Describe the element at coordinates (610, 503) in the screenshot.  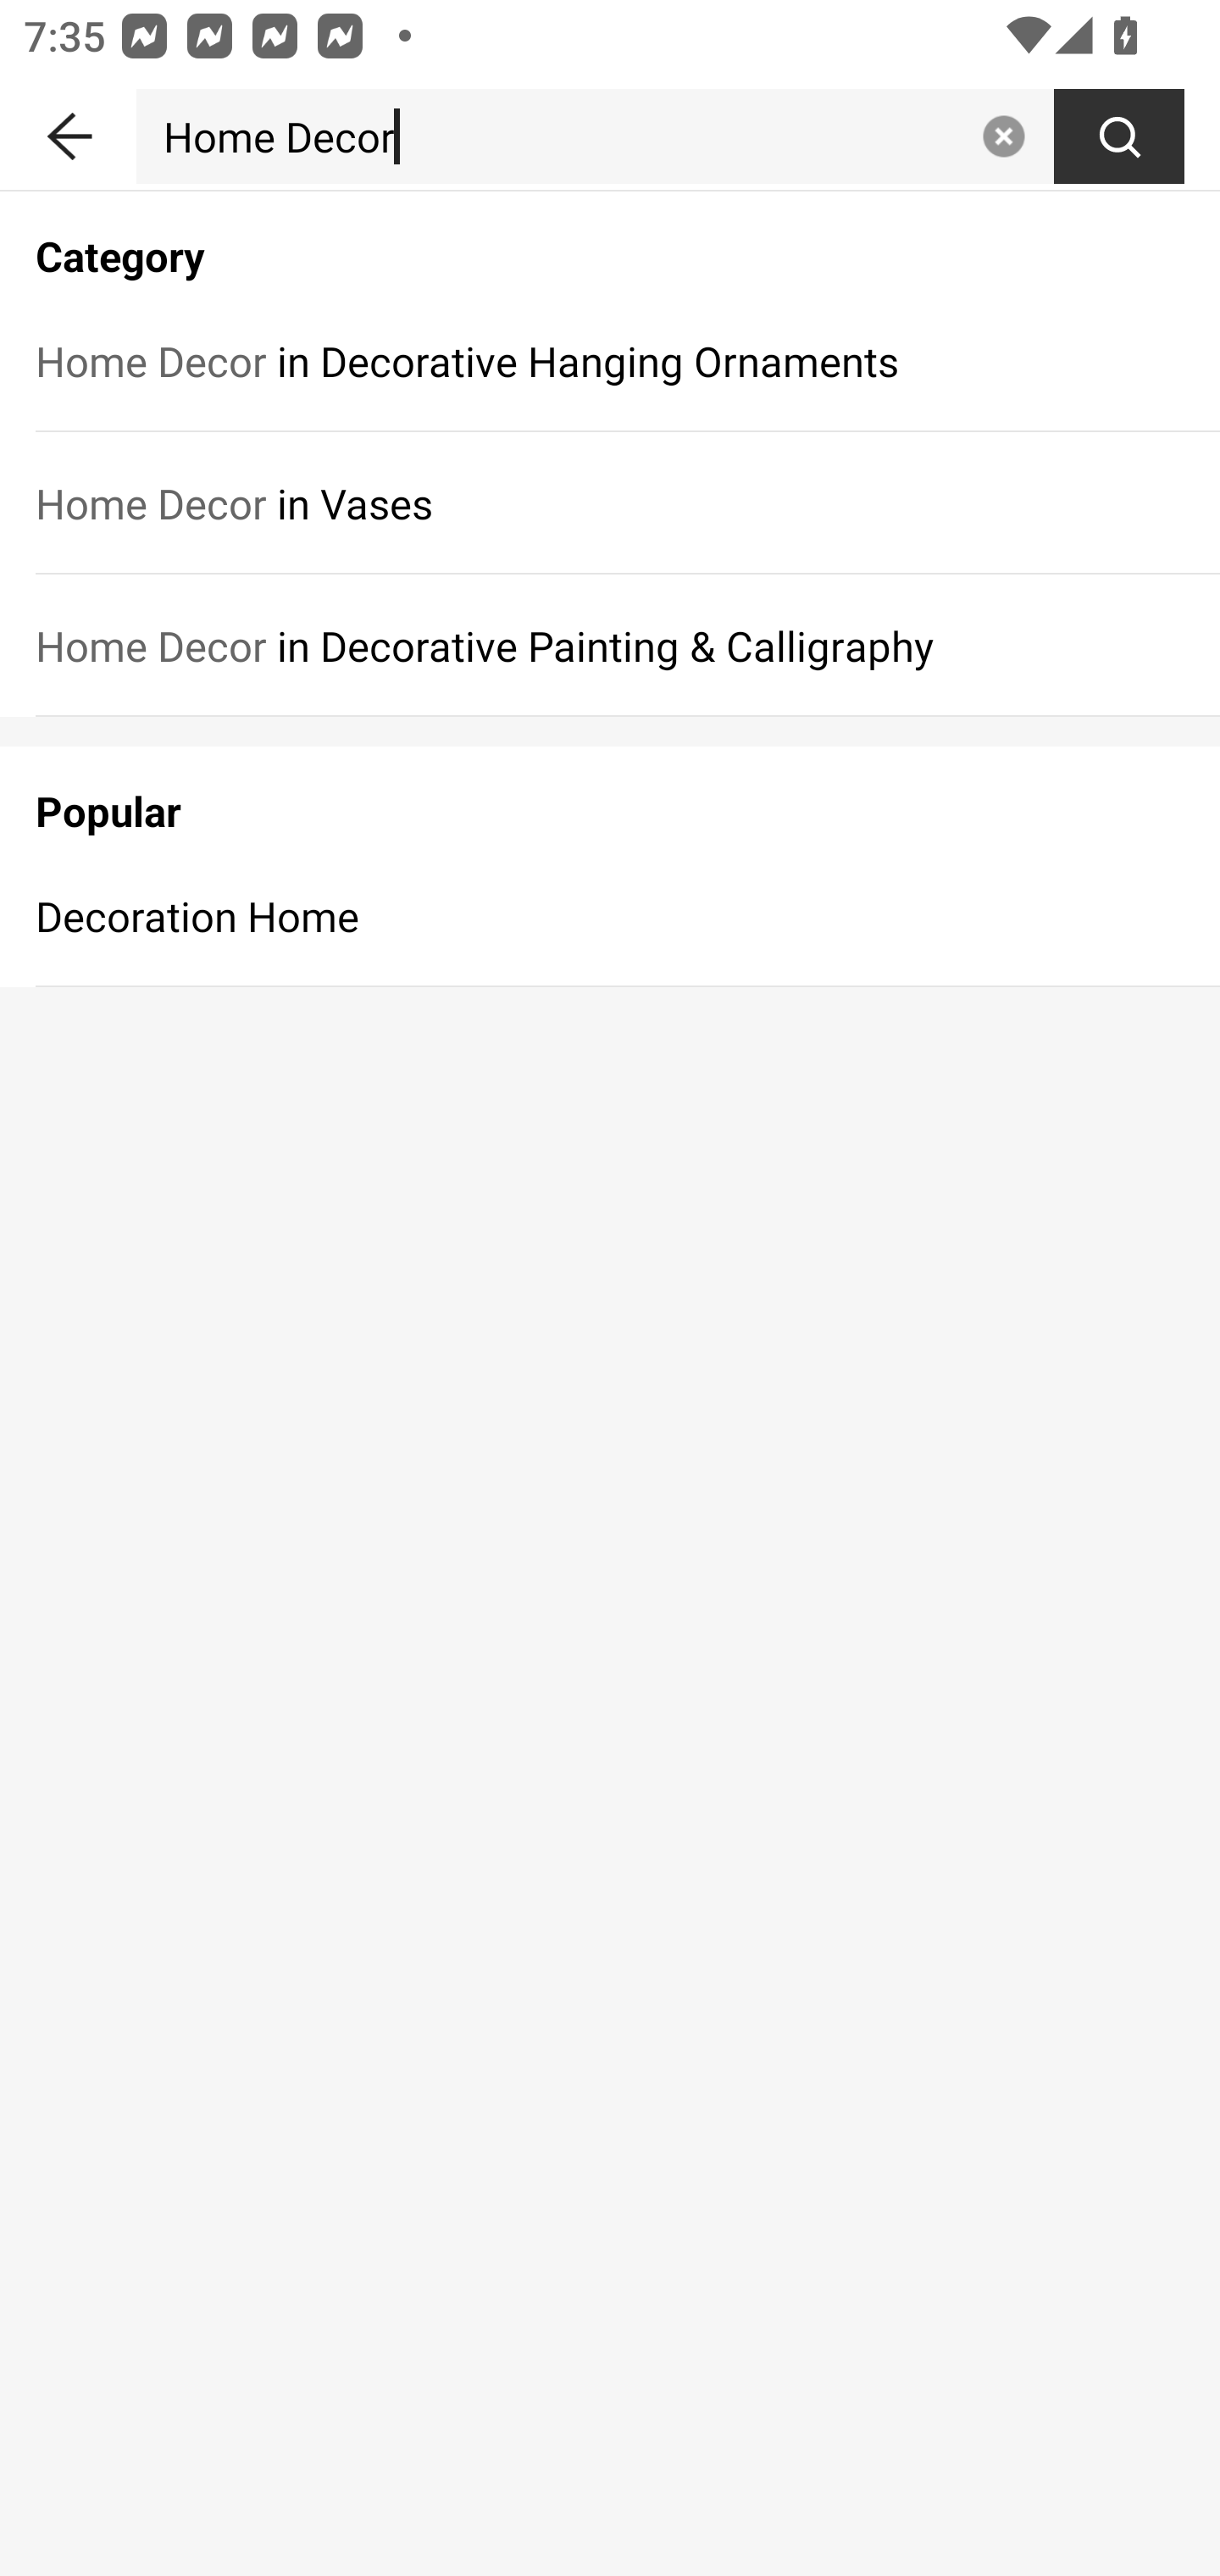
I see `Home Decor in Vases` at that location.